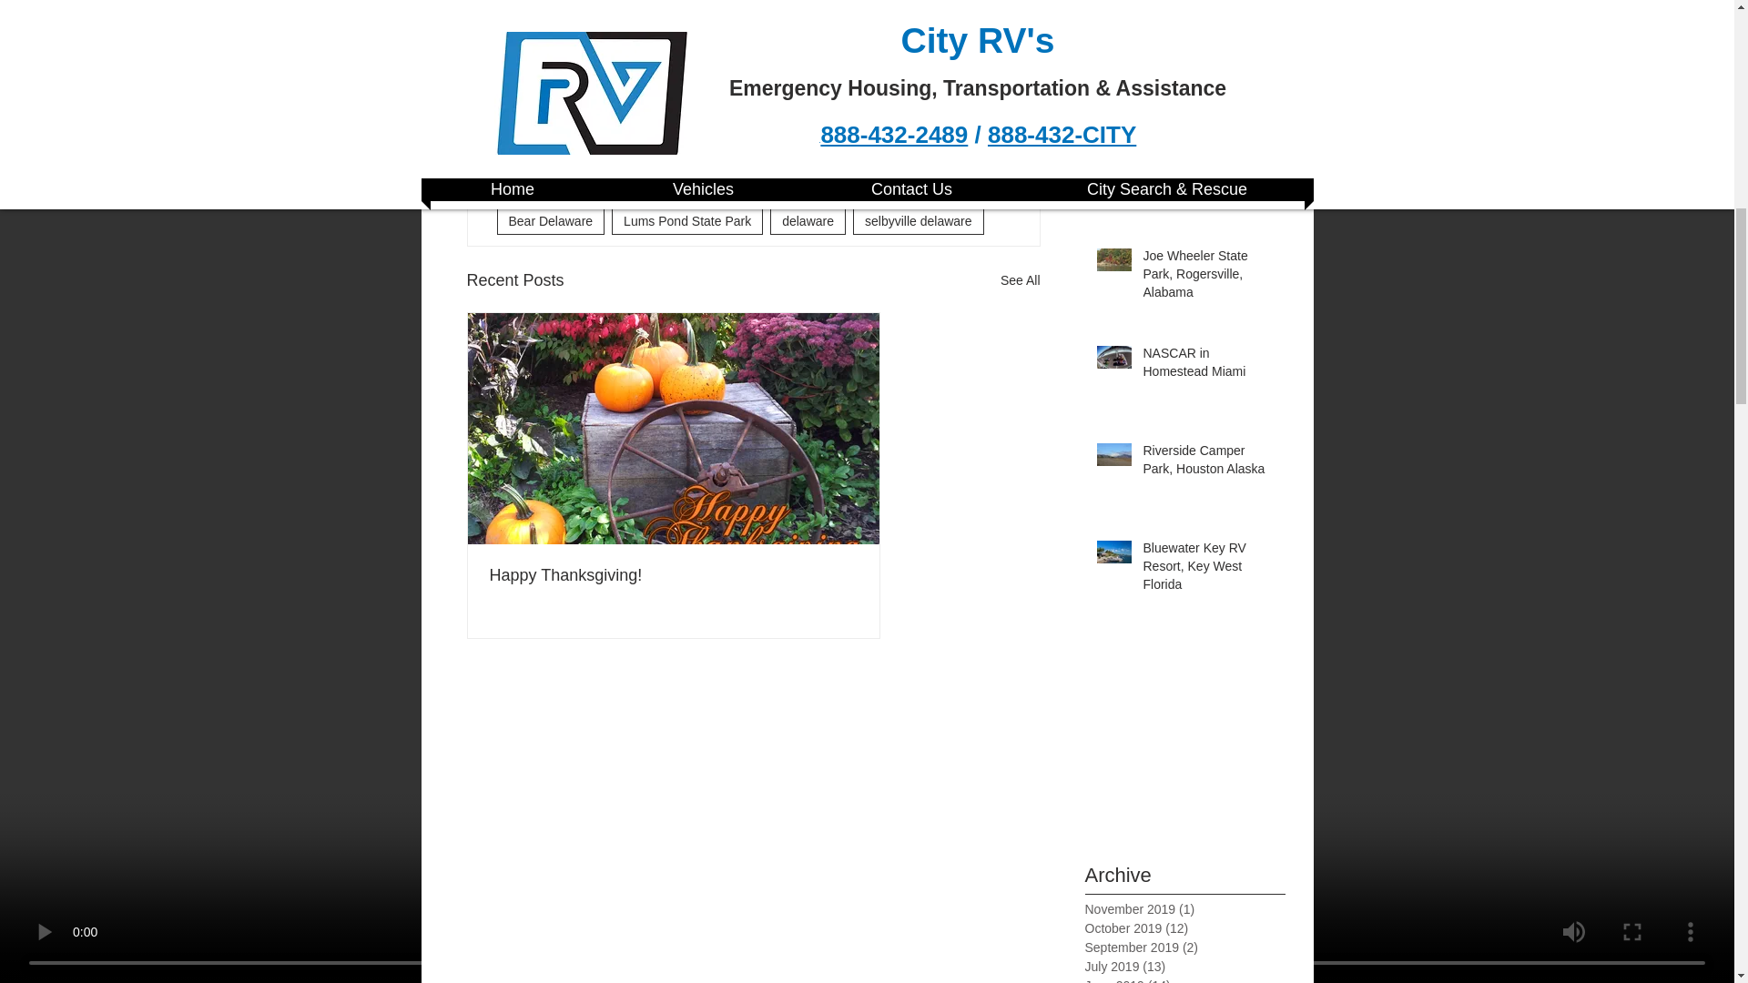  I want to click on cruise america, so click(920, 117).